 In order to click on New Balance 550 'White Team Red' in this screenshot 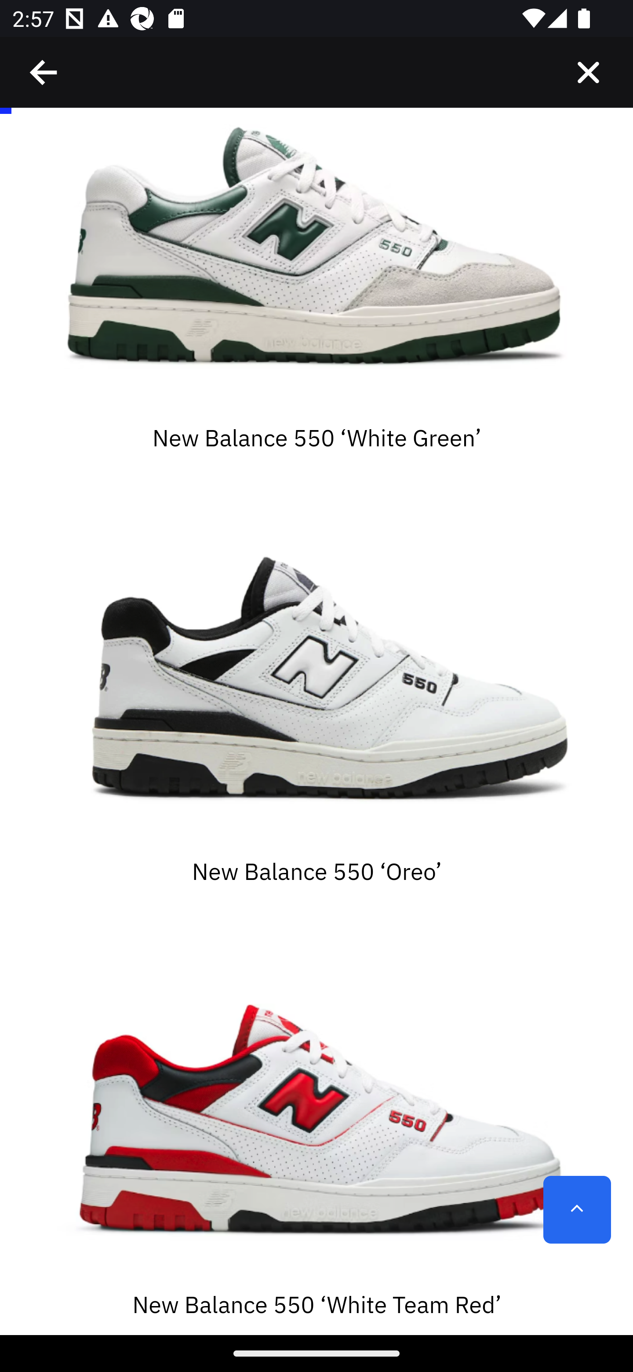, I will do `click(316, 1104)`.